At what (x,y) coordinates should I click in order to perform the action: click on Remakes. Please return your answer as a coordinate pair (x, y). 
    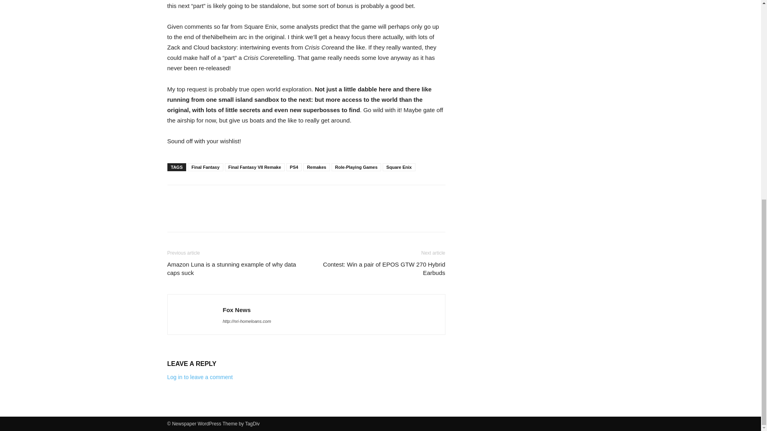
    Looking at the image, I should click on (316, 167).